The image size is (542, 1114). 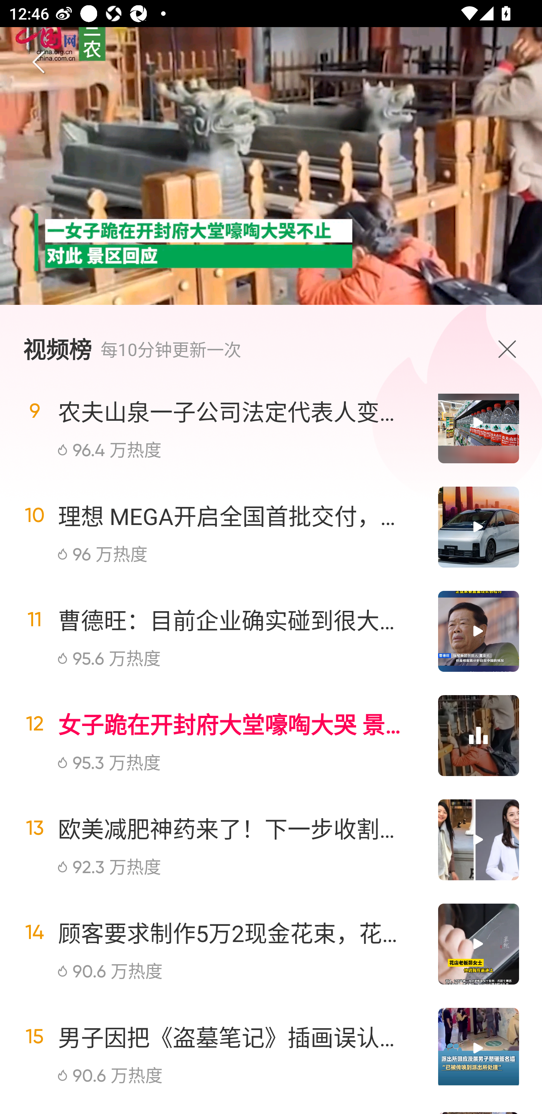 I want to click on 9 农夫山泉一子公司法定代表人变更，钟睒睒卸任 96.4 万热度, so click(x=271, y=434).